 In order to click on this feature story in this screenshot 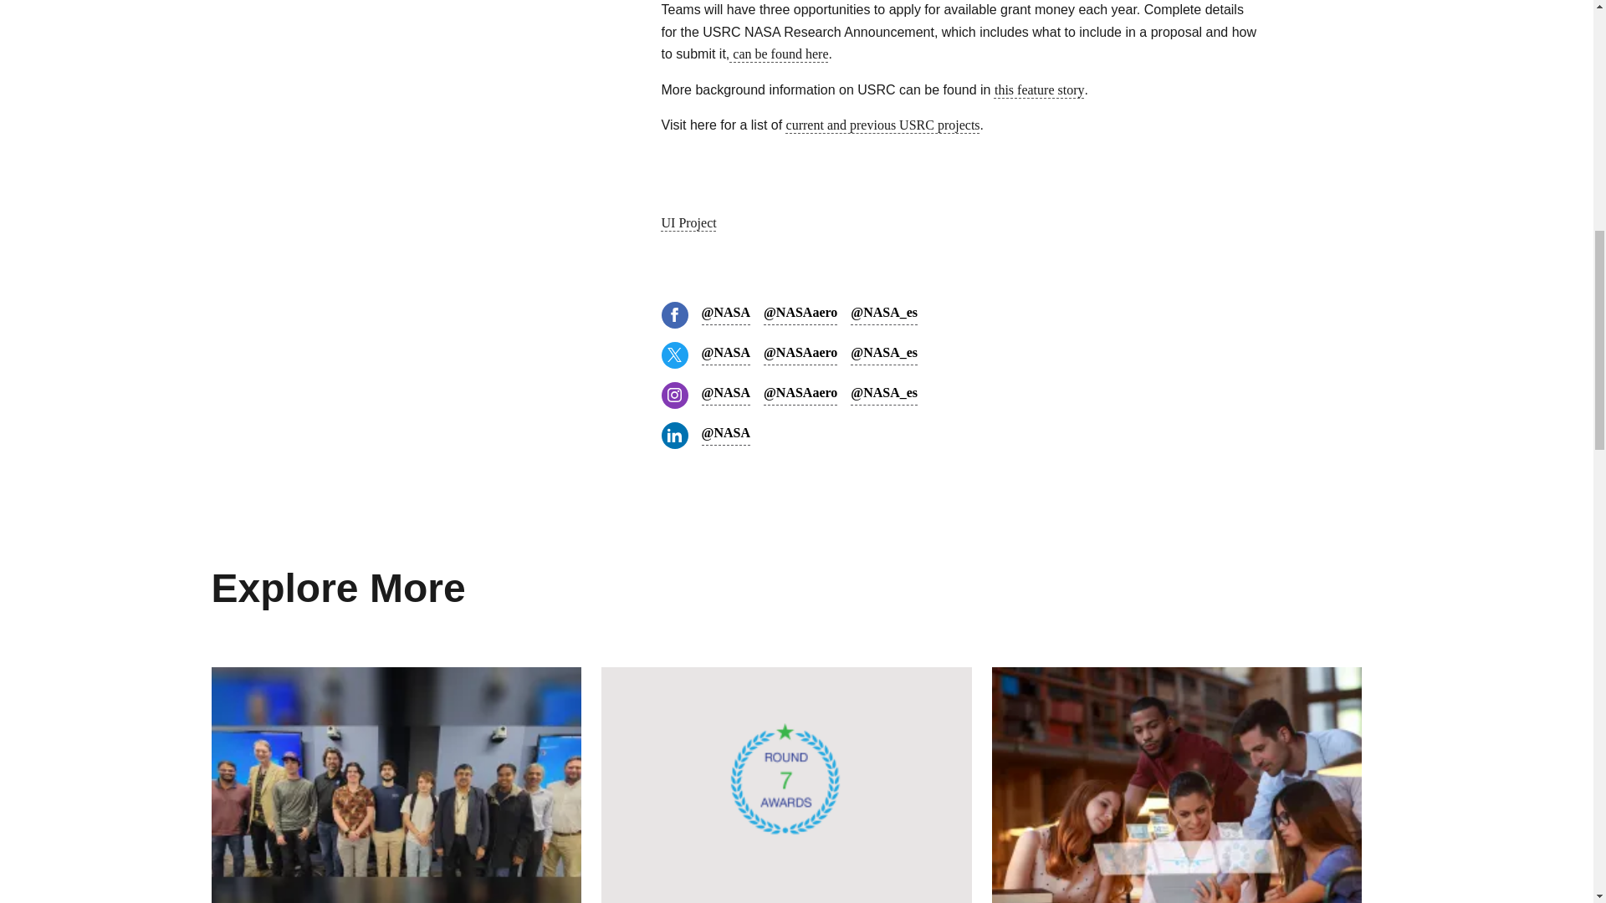, I will do `click(1039, 89)`.